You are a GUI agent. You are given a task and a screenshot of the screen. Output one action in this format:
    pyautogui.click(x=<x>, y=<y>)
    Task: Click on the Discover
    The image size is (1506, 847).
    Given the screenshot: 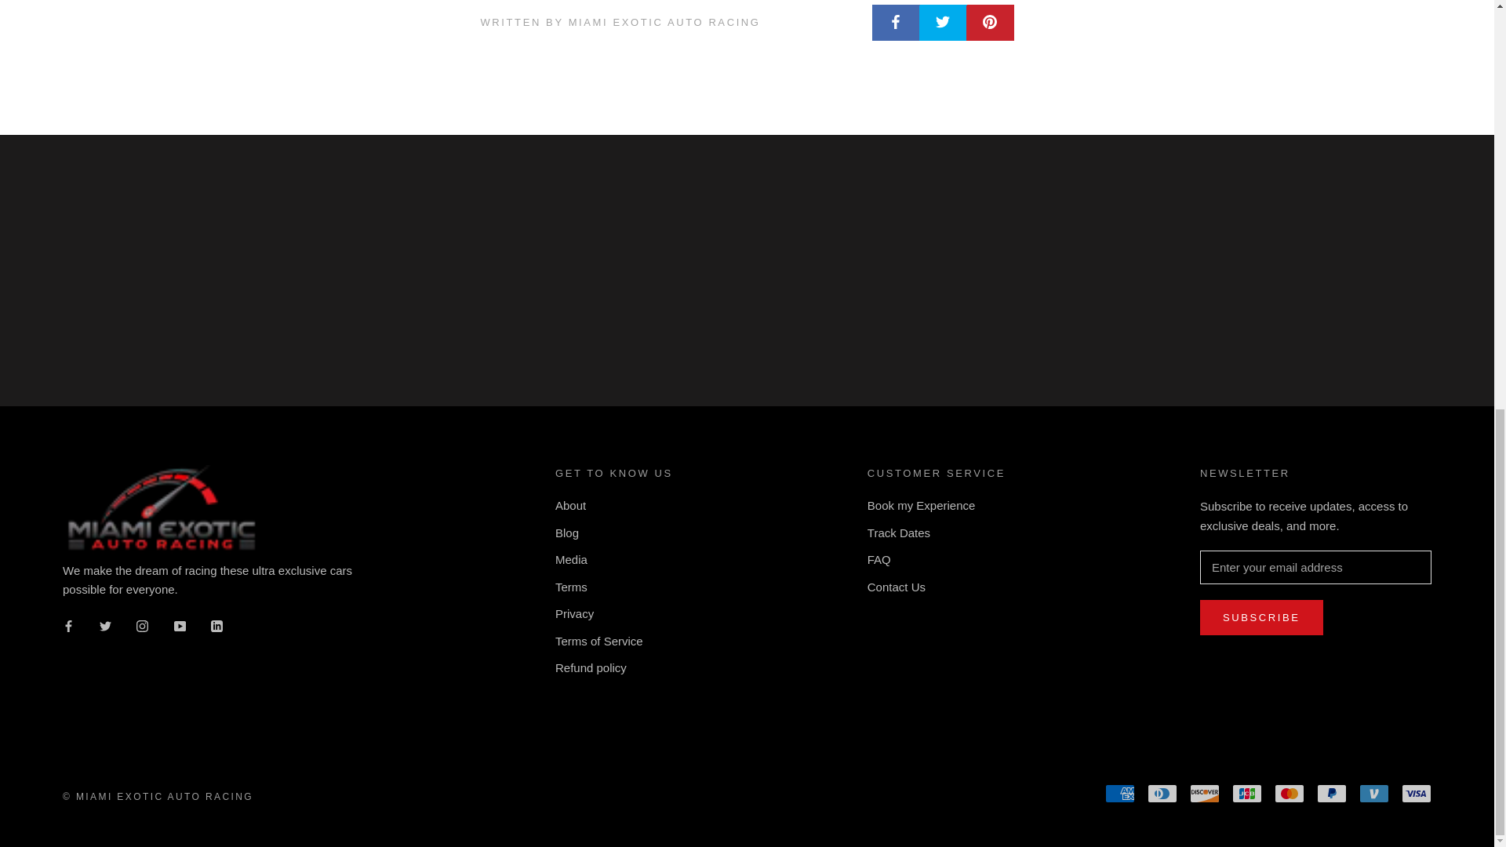 What is the action you would take?
    pyautogui.click(x=1205, y=794)
    